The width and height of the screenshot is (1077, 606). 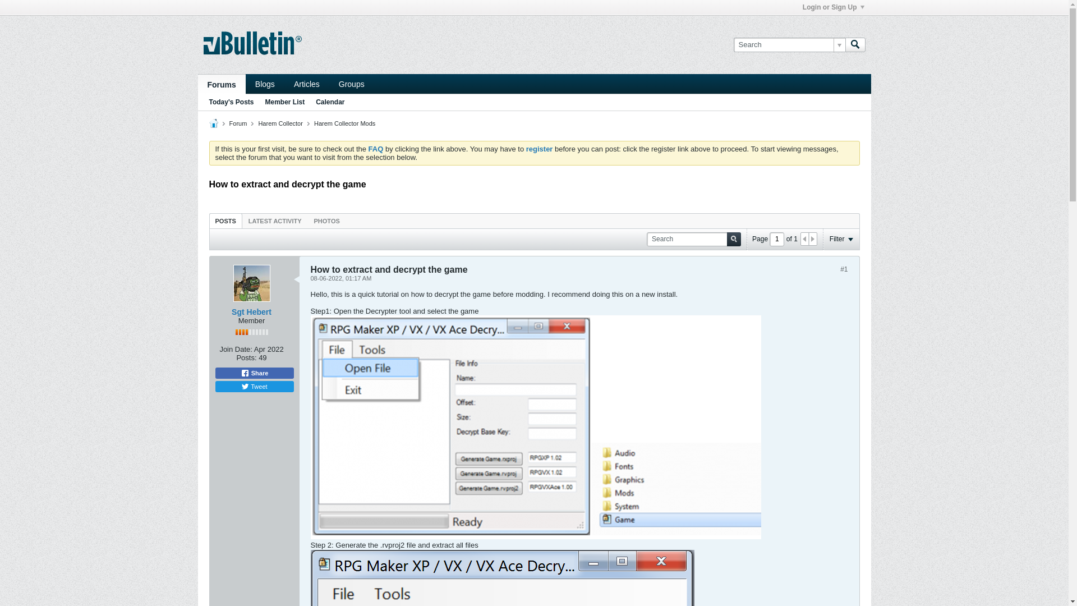 What do you see at coordinates (231, 102) in the screenshot?
I see `Today's Posts` at bounding box center [231, 102].